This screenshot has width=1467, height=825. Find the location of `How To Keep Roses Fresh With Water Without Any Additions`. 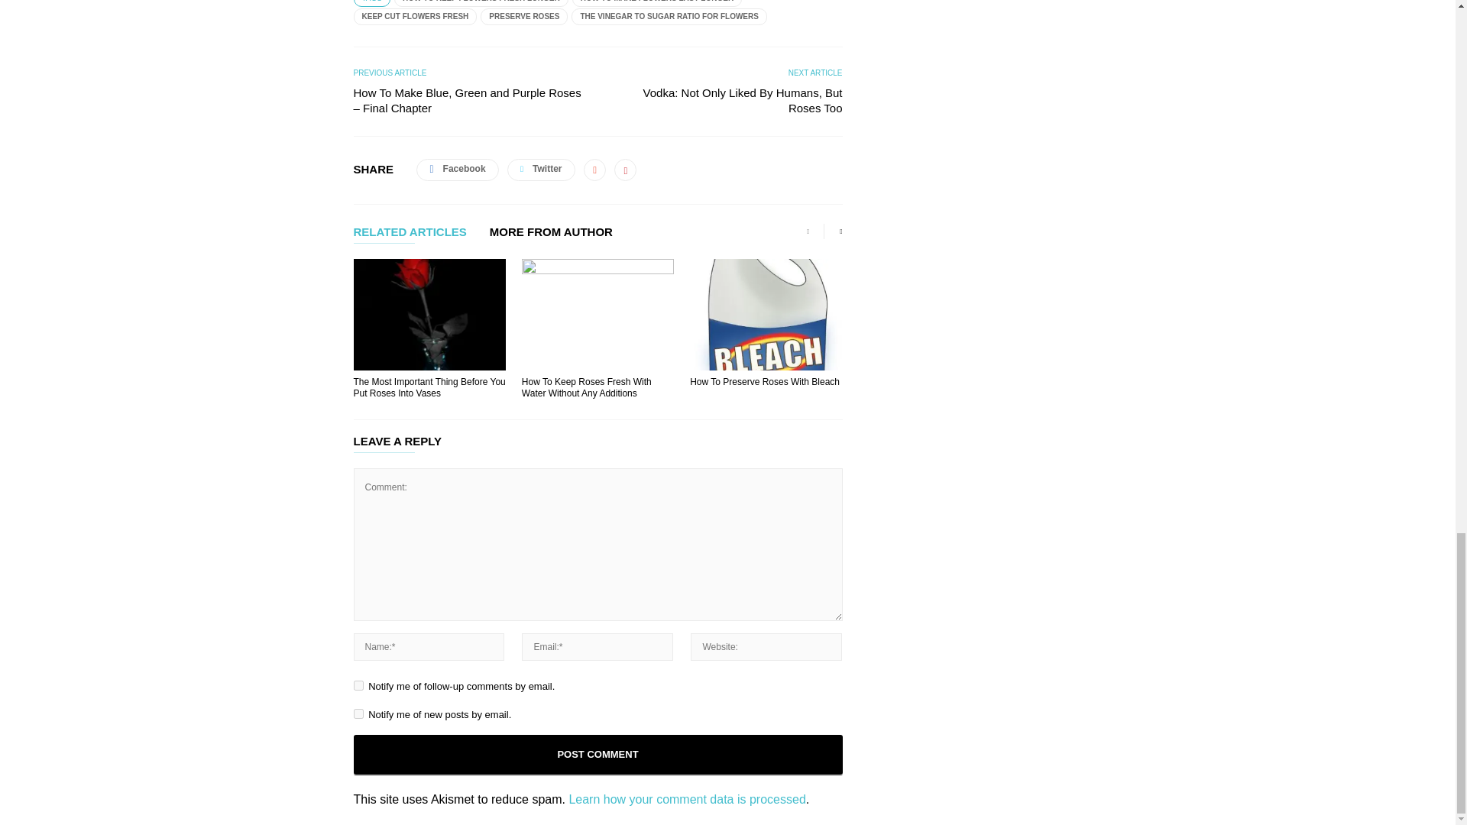

How To Keep Roses Fresh With Water Without Any Additions is located at coordinates (597, 315).